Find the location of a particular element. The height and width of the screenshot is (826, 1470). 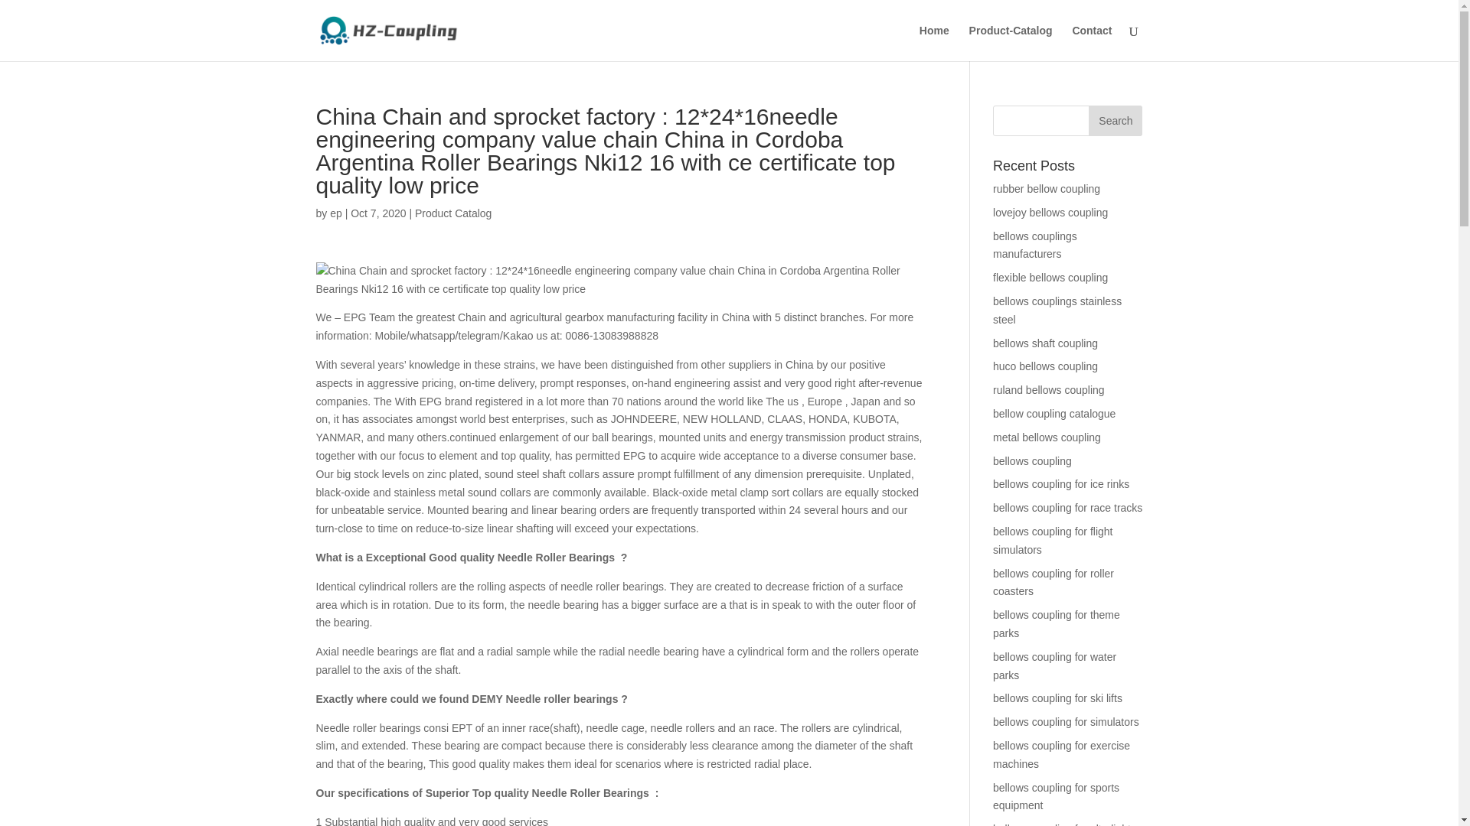

bellows coupling for ultralight aircraft is located at coordinates (1061, 824).